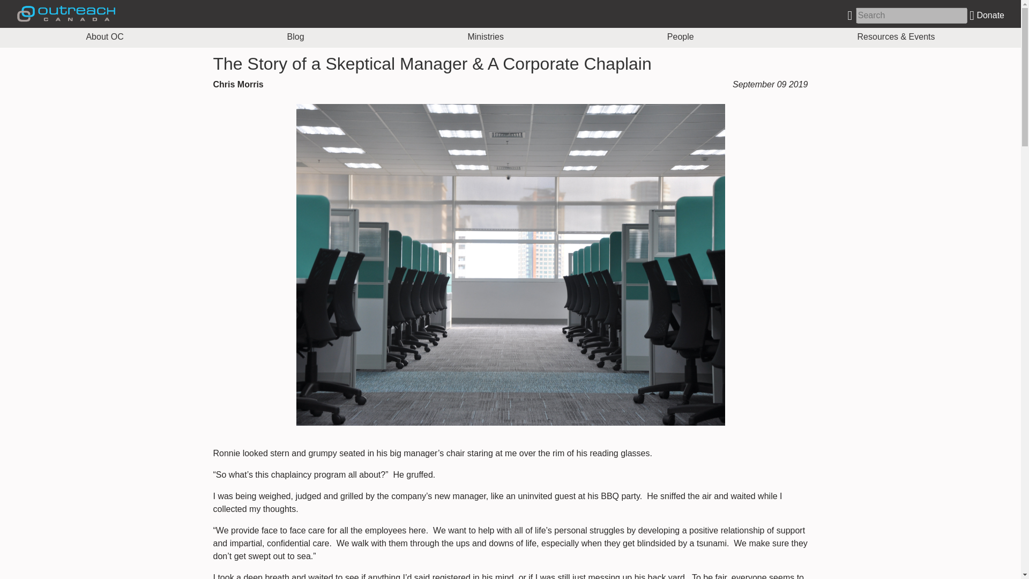 The image size is (1029, 579). I want to click on Donate, so click(986, 15).